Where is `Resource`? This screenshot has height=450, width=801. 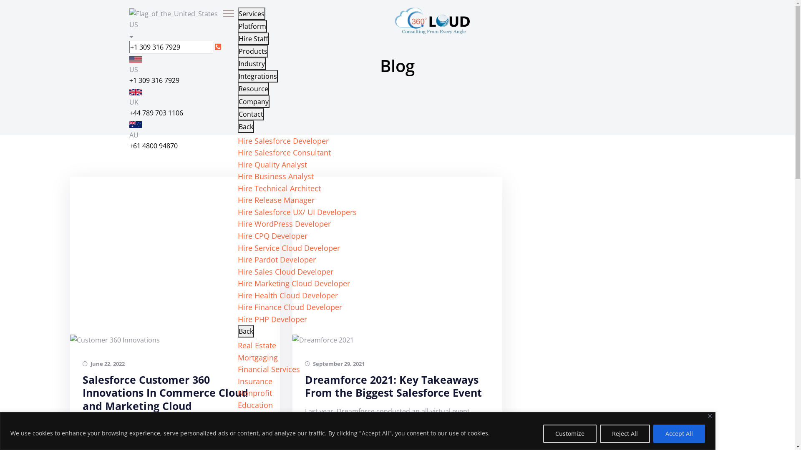 Resource is located at coordinates (254, 89).